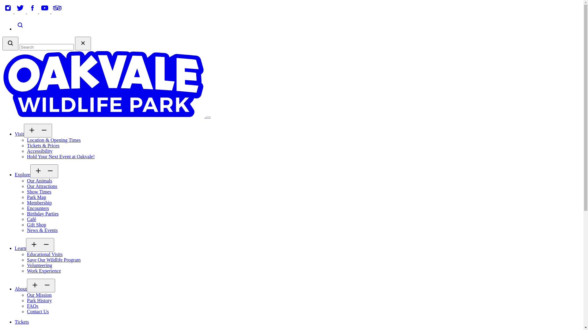  I want to click on Educational Visits, so click(45, 254).